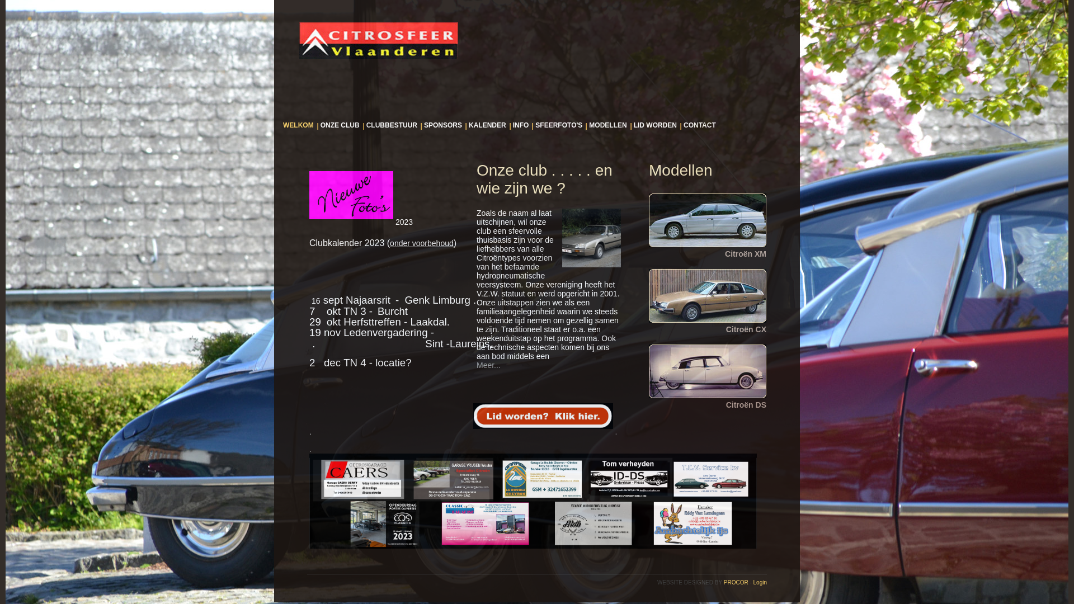 Image resolution: width=1074 pixels, height=604 pixels. What do you see at coordinates (521, 125) in the screenshot?
I see `INFO` at bounding box center [521, 125].